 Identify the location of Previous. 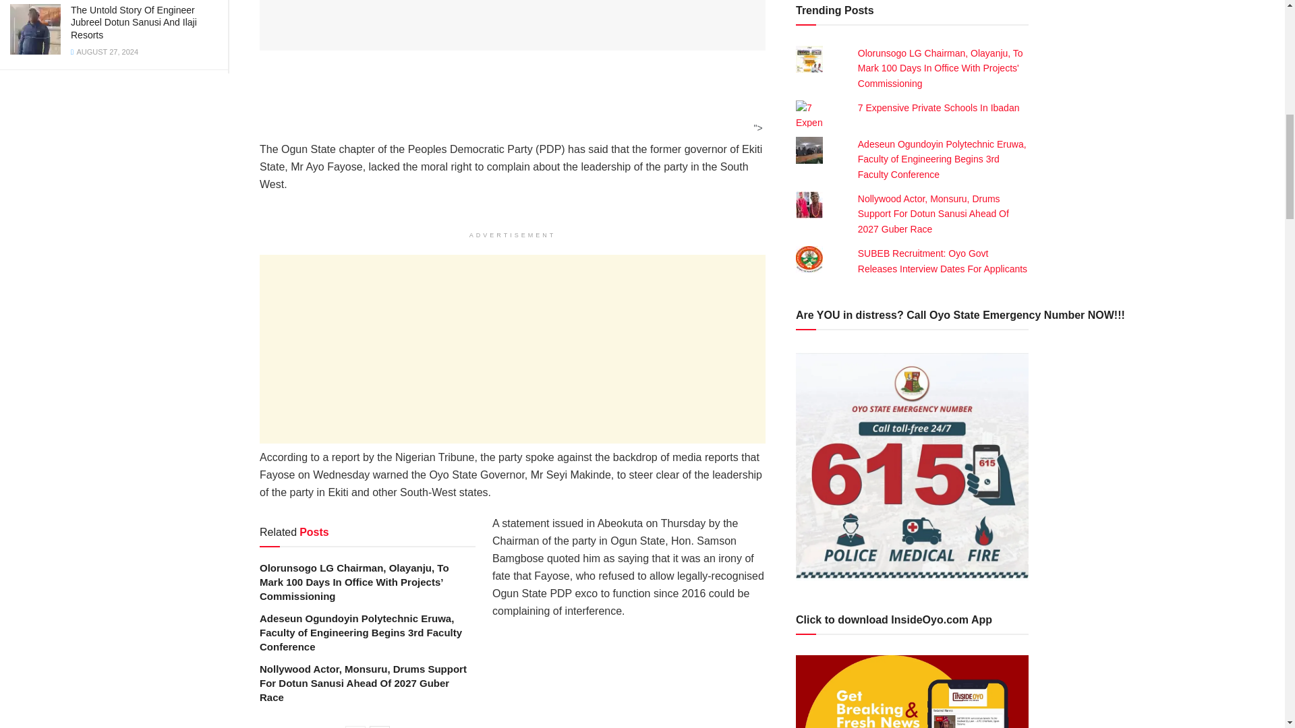
(355, 727).